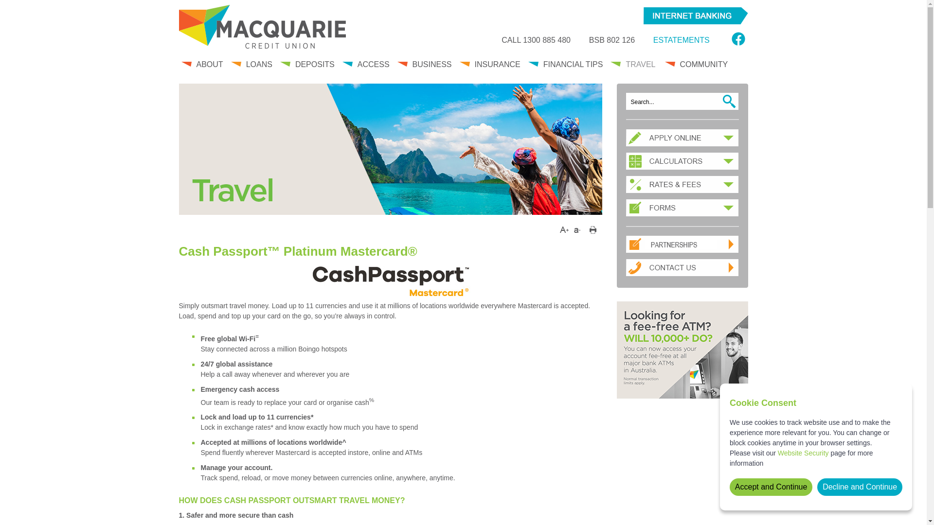 This screenshot has width=934, height=525. What do you see at coordinates (593, 231) in the screenshot?
I see `Print` at bounding box center [593, 231].